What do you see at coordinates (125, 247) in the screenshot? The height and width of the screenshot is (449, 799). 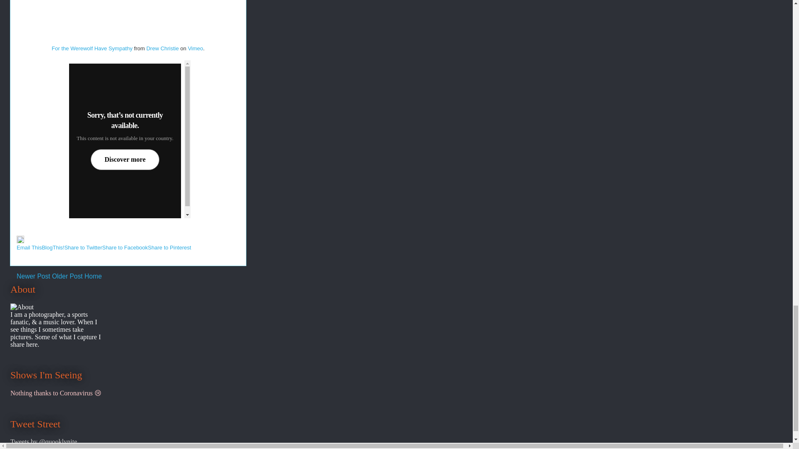 I see `Share to Facebook` at bounding box center [125, 247].